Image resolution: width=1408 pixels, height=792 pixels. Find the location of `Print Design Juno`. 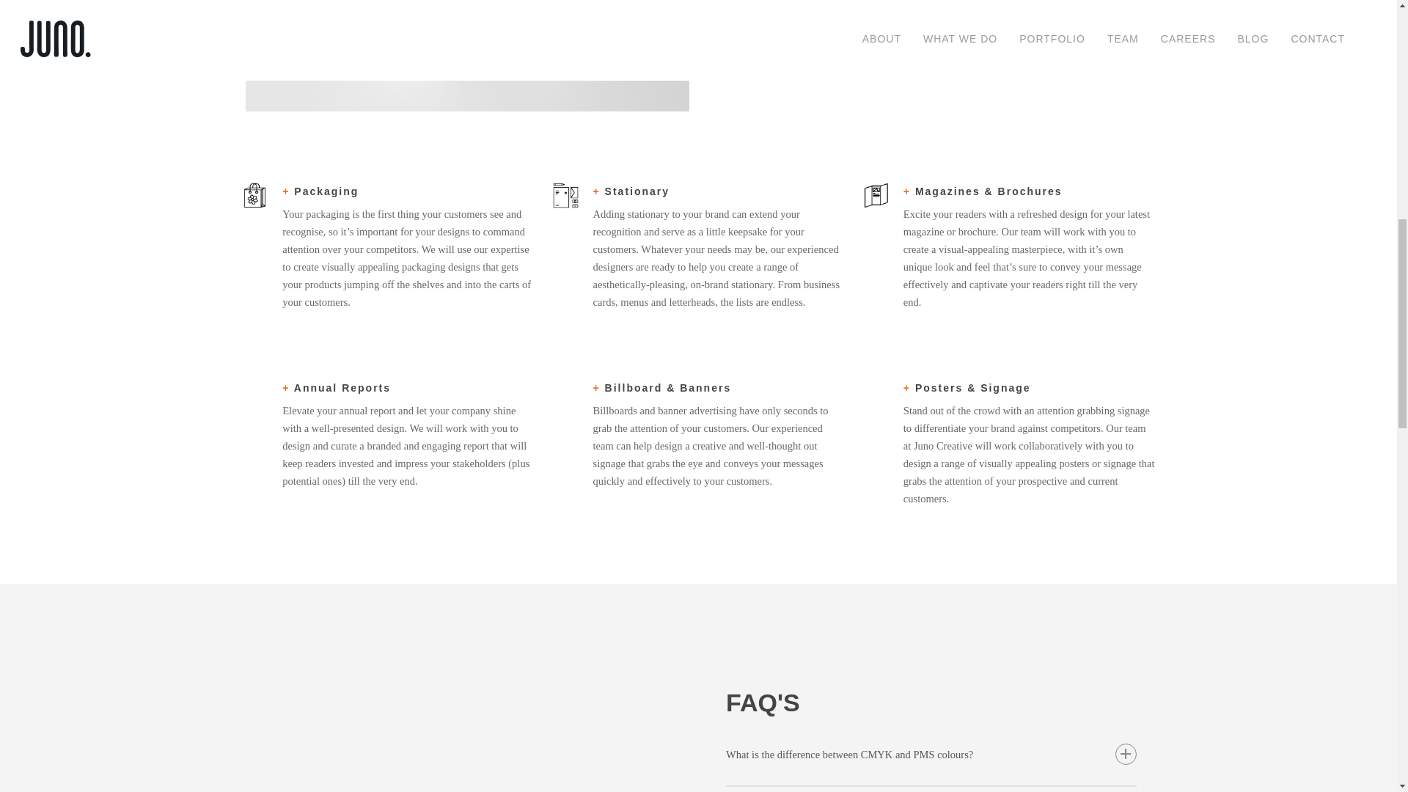

Print Design Juno is located at coordinates (467, 56).